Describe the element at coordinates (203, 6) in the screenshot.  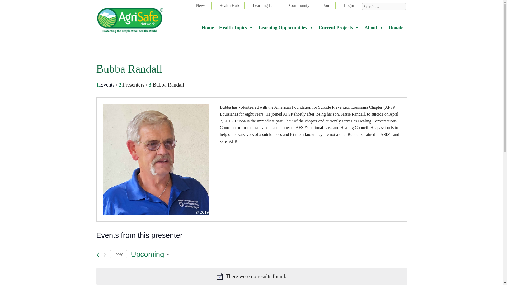
I see `News` at that location.